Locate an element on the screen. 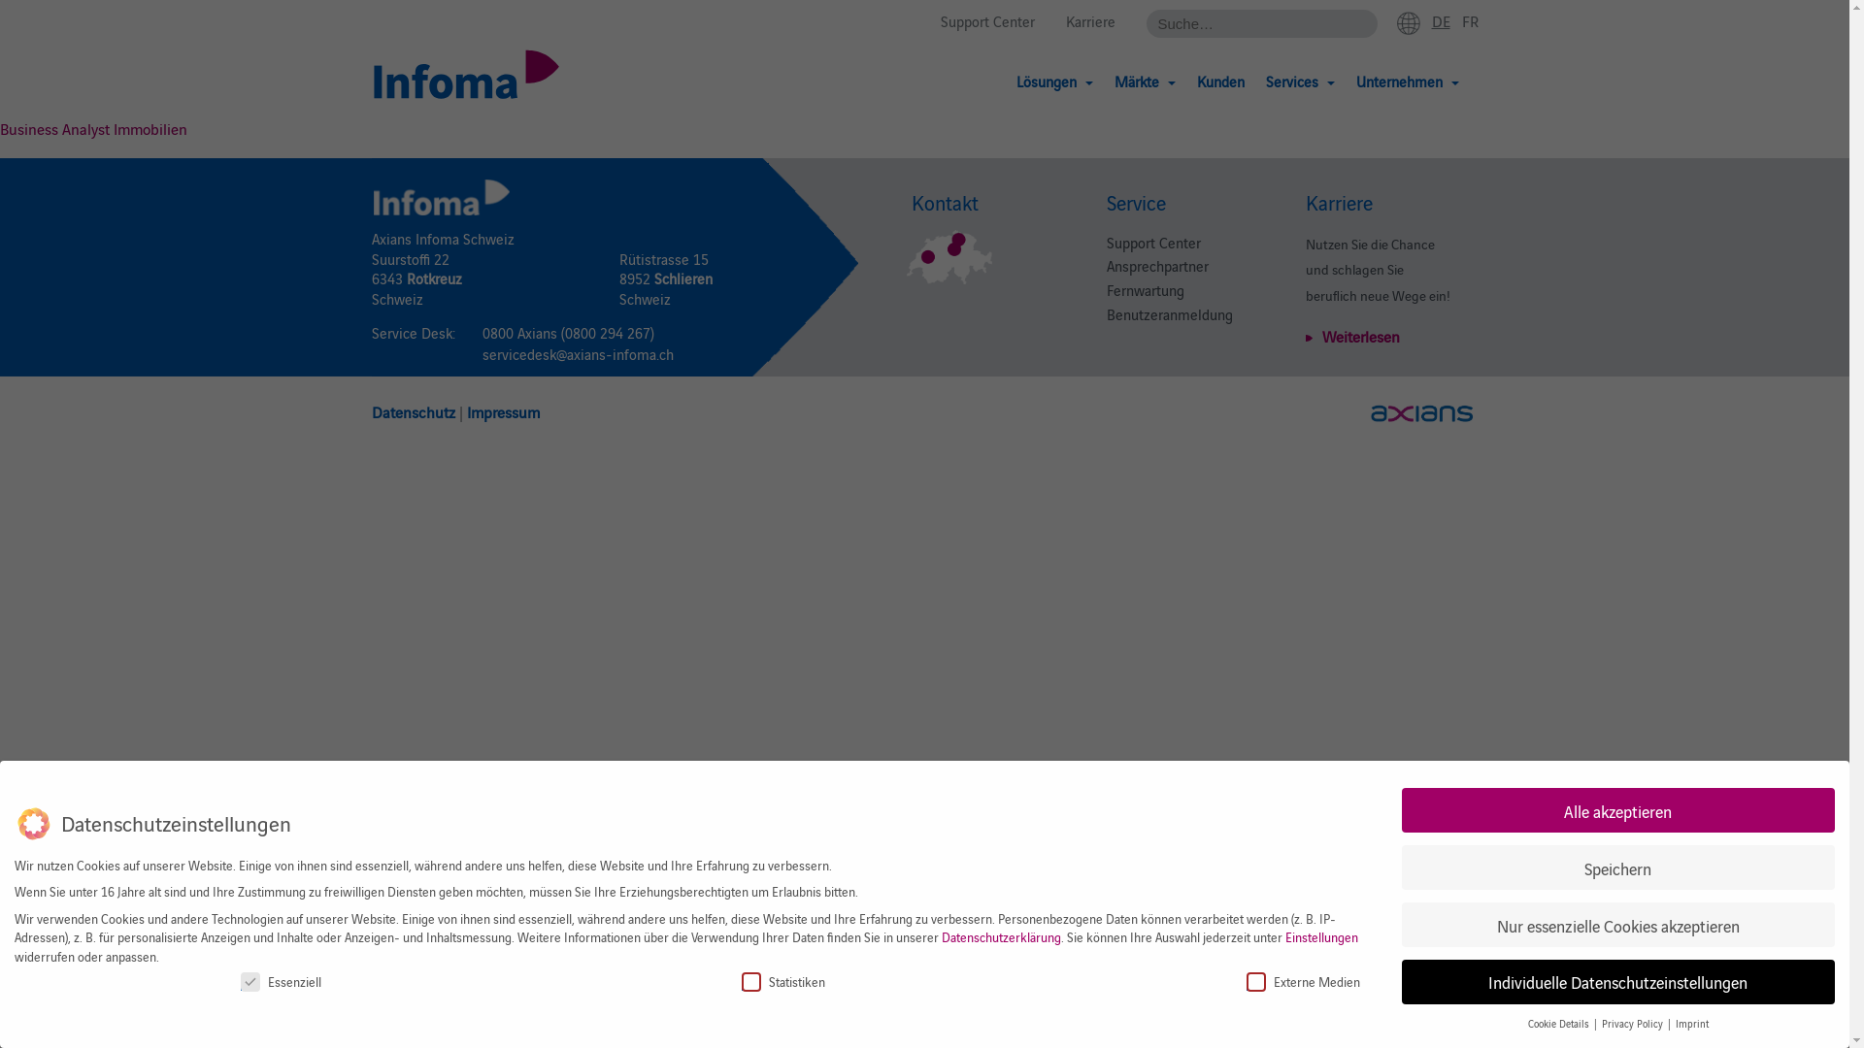  Ansprechpartner is located at coordinates (1157, 266).